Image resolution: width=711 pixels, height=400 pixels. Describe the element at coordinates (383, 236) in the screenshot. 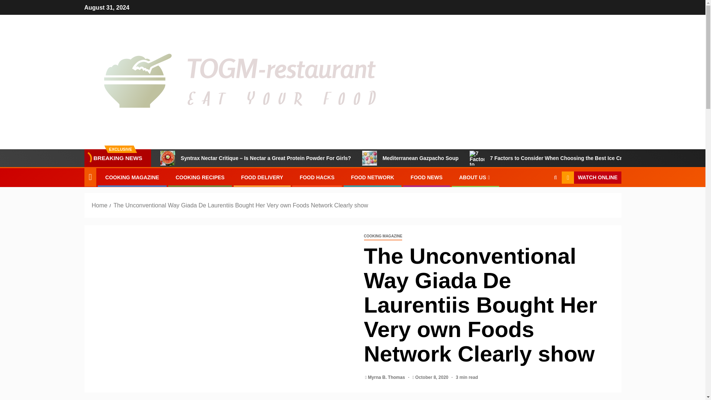

I see `COOKING MAGAZINE` at that location.